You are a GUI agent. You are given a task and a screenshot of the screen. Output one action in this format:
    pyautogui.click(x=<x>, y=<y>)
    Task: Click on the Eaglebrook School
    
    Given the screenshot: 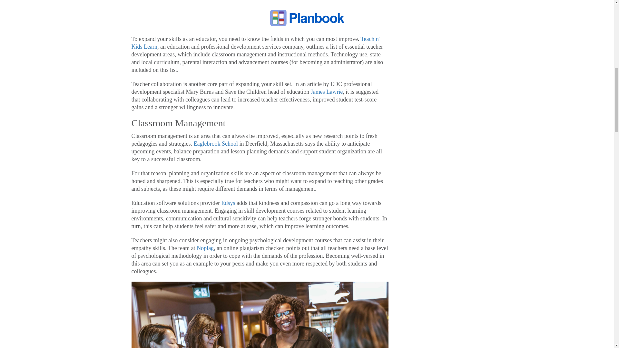 What is the action you would take?
    pyautogui.click(x=215, y=144)
    